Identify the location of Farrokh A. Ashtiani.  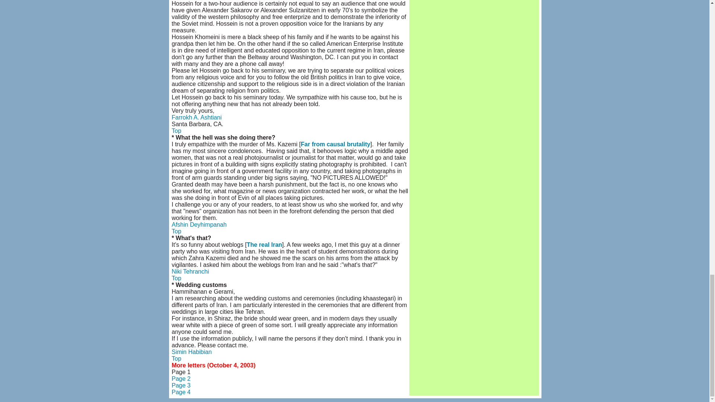
(197, 117).